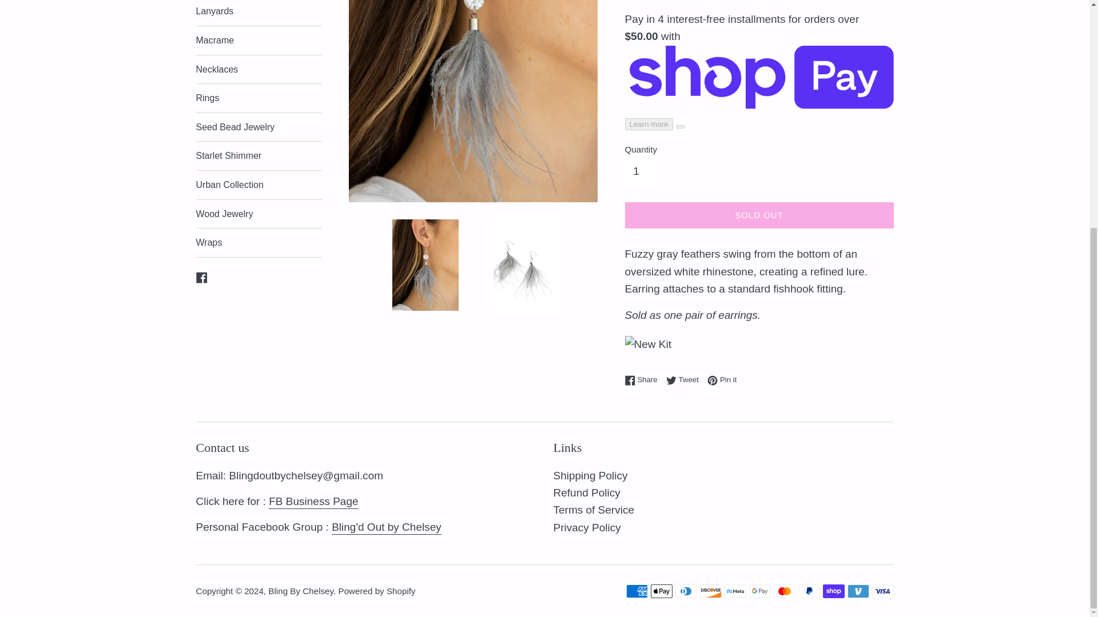  I want to click on Pin on Pinterest, so click(644, 379).